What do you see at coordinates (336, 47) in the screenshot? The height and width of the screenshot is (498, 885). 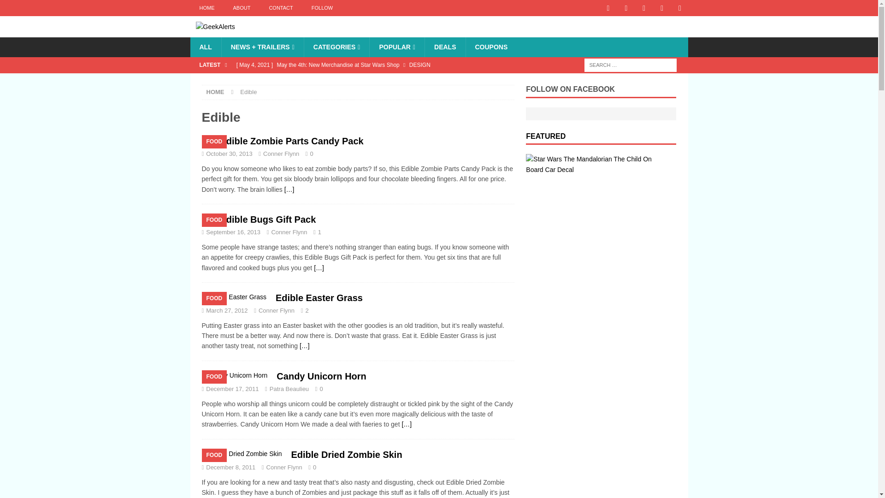 I see `CATEGORIES` at bounding box center [336, 47].